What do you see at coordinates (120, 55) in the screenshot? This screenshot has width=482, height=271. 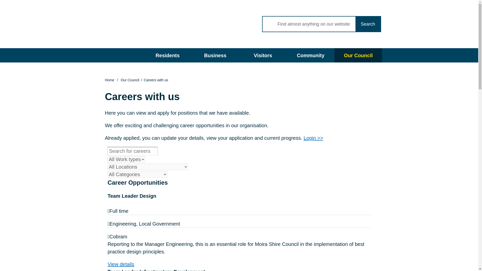 I see `Home` at bounding box center [120, 55].